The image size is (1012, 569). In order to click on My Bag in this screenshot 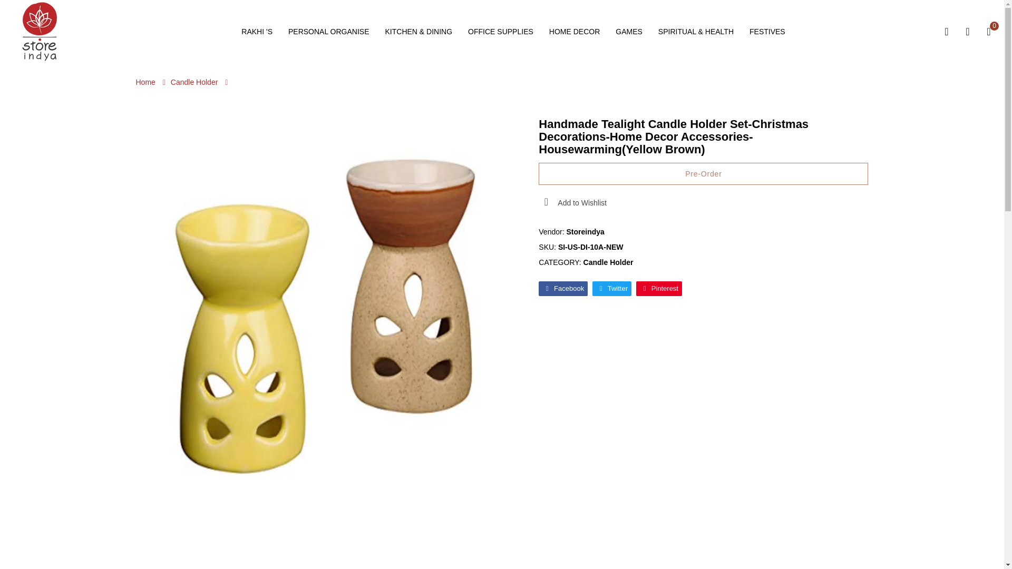, I will do `click(989, 32)`.